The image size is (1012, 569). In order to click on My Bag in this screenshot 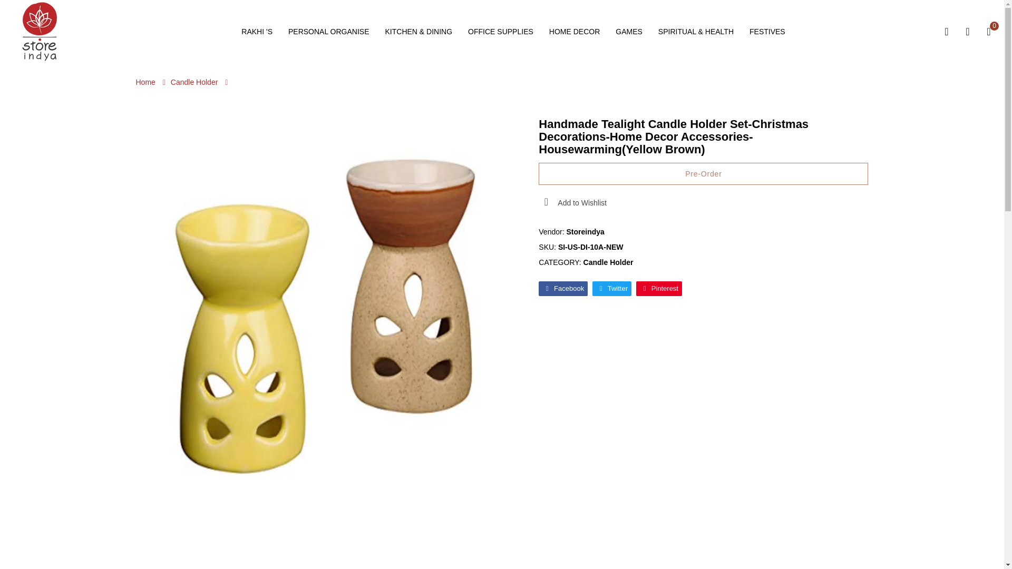, I will do `click(989, 32)`.